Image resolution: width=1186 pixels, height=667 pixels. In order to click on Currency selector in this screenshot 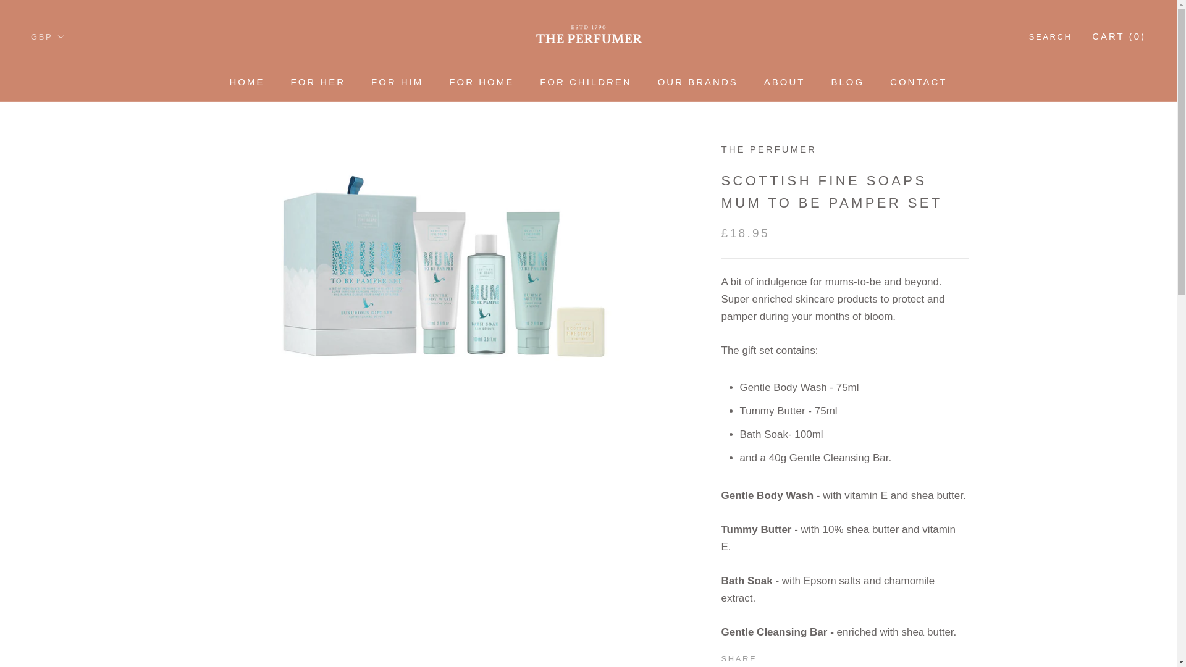, I will do `click(48, 36)`.